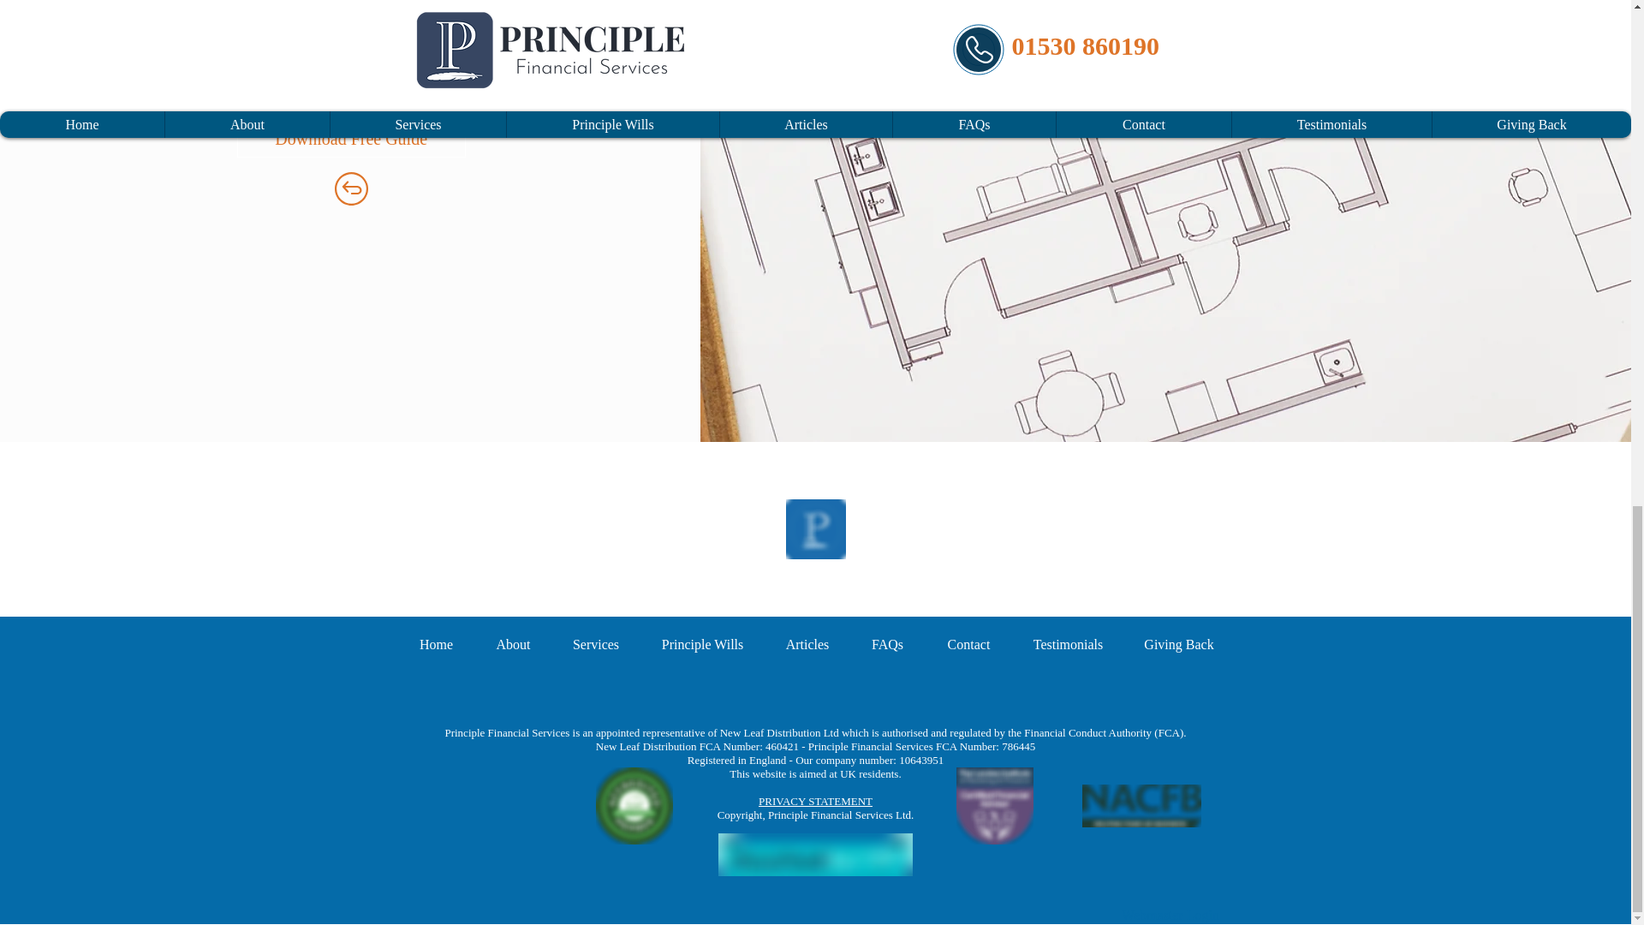 The width and height of the screenshot is (1644, 925). I want to click on Testimonials, so click(1067, 644).